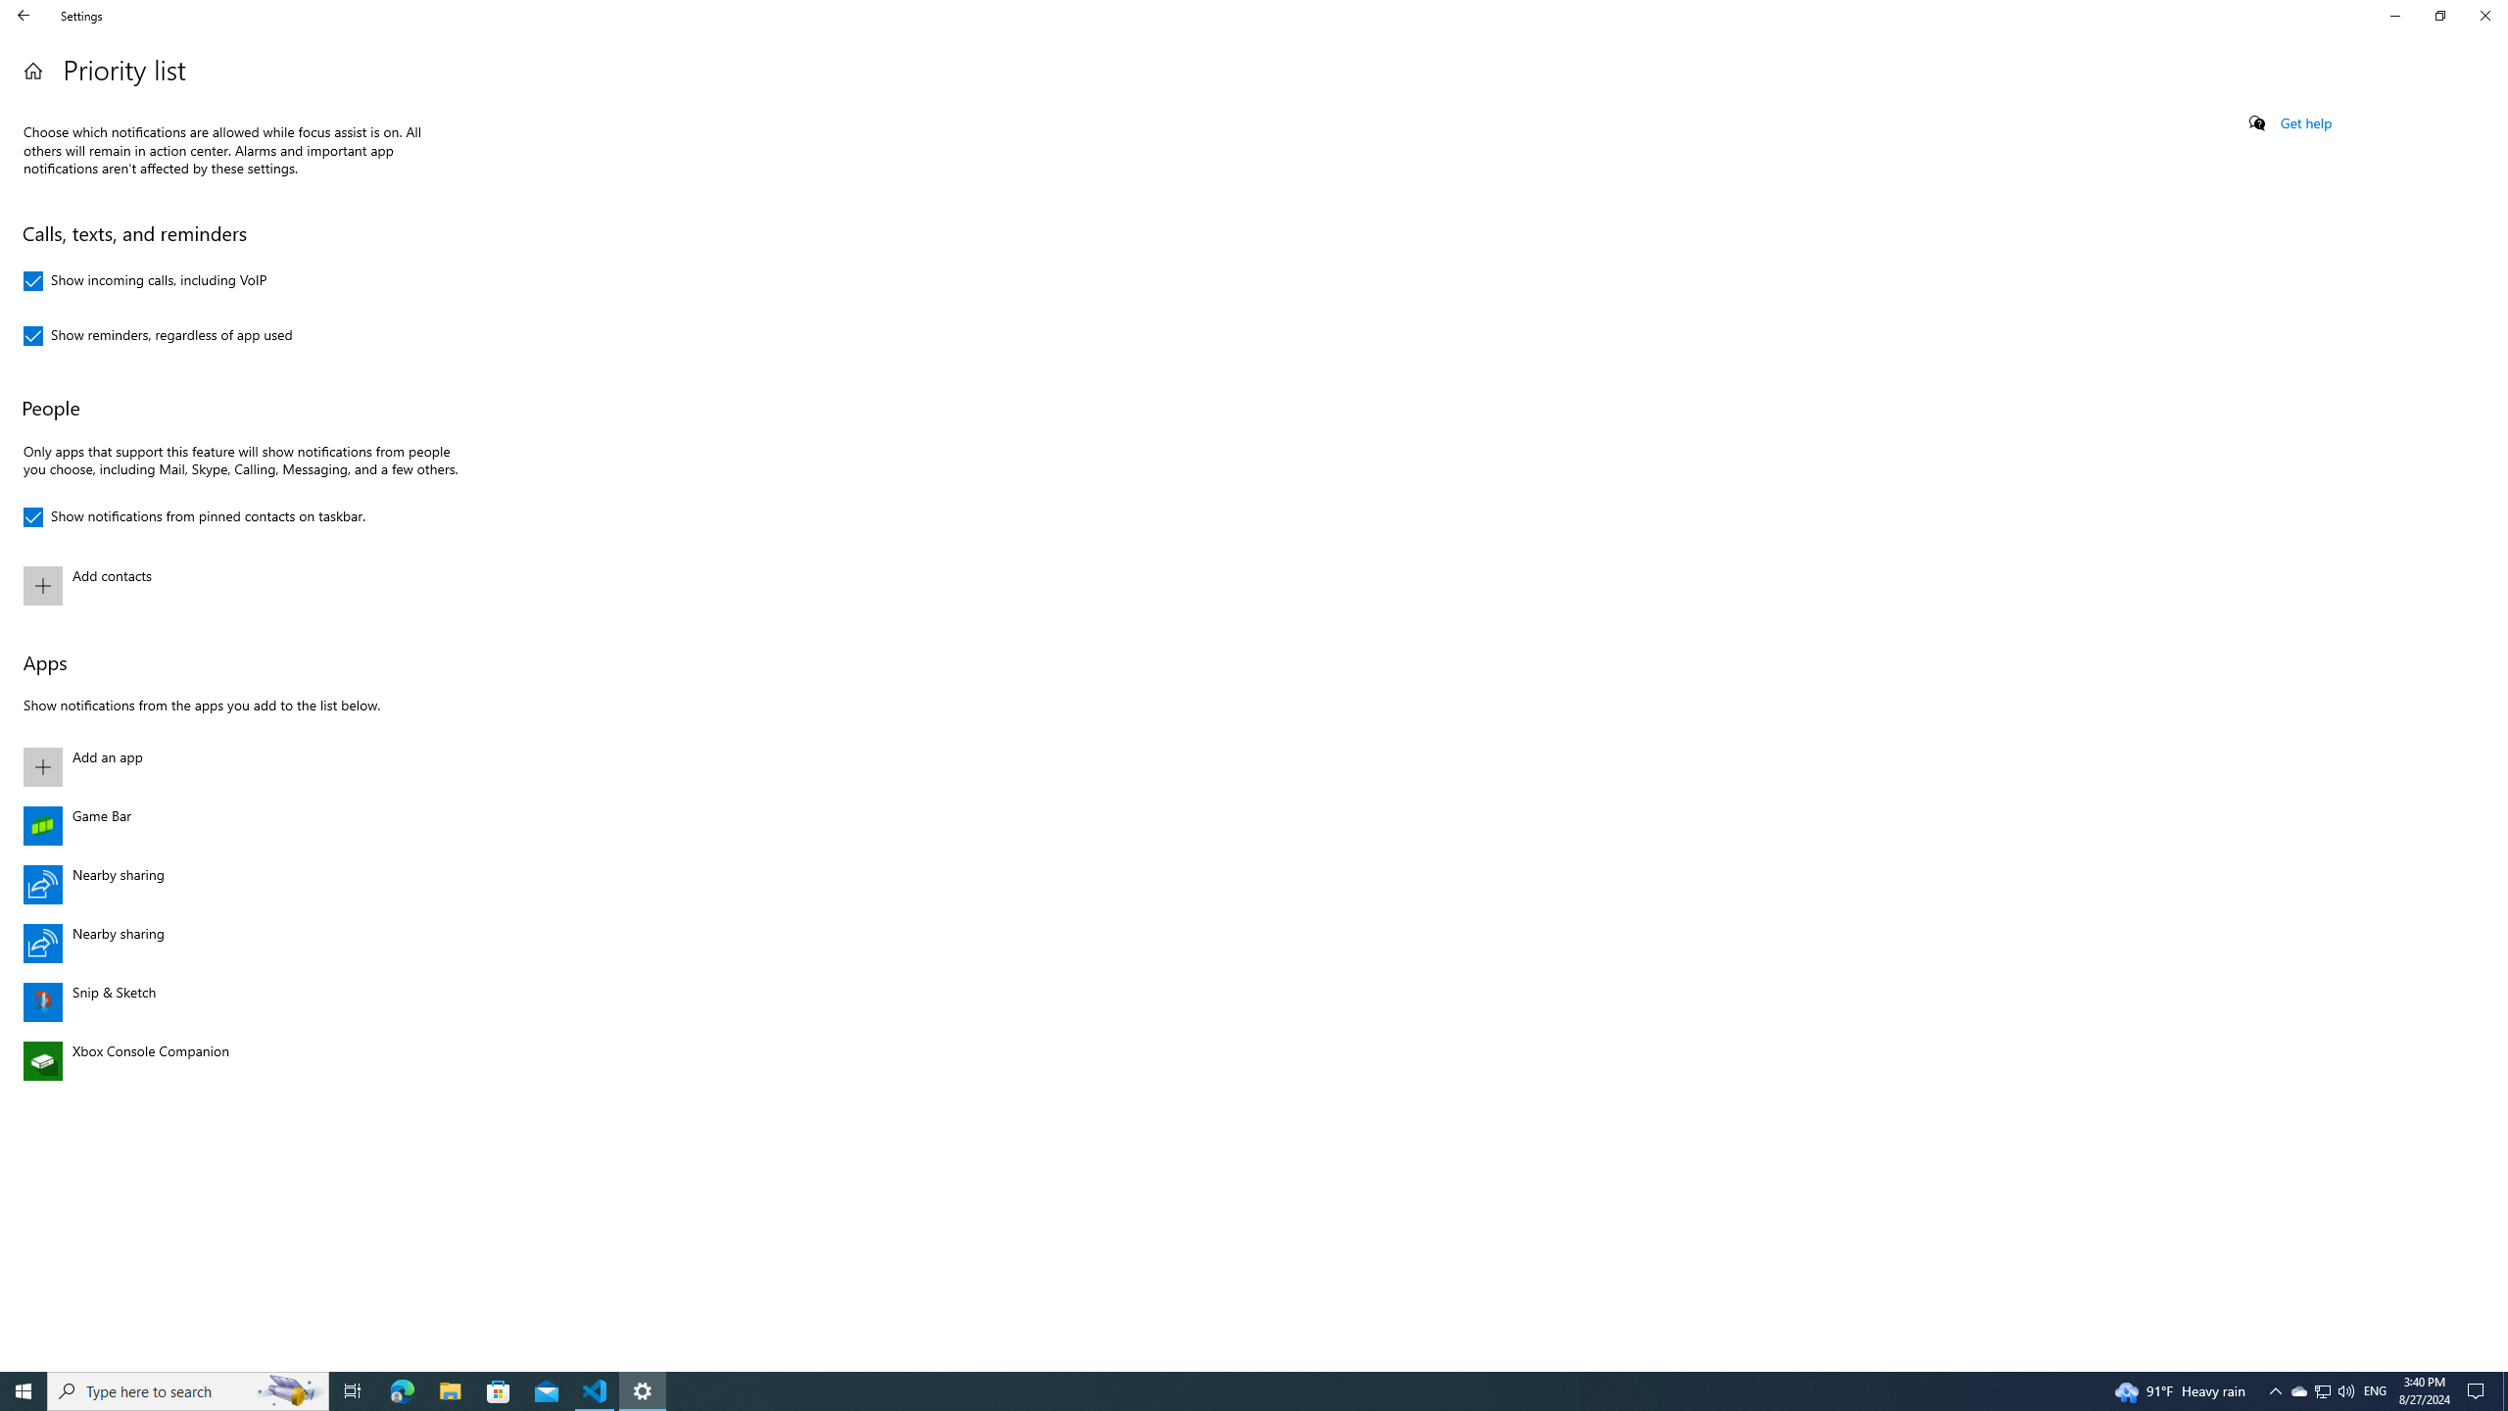 This screenshot has width=2508, height=1411. What do you see at coordinates (158, 335) in the screenshot?
I see `Add contacts` at bounding box center [158, 335].